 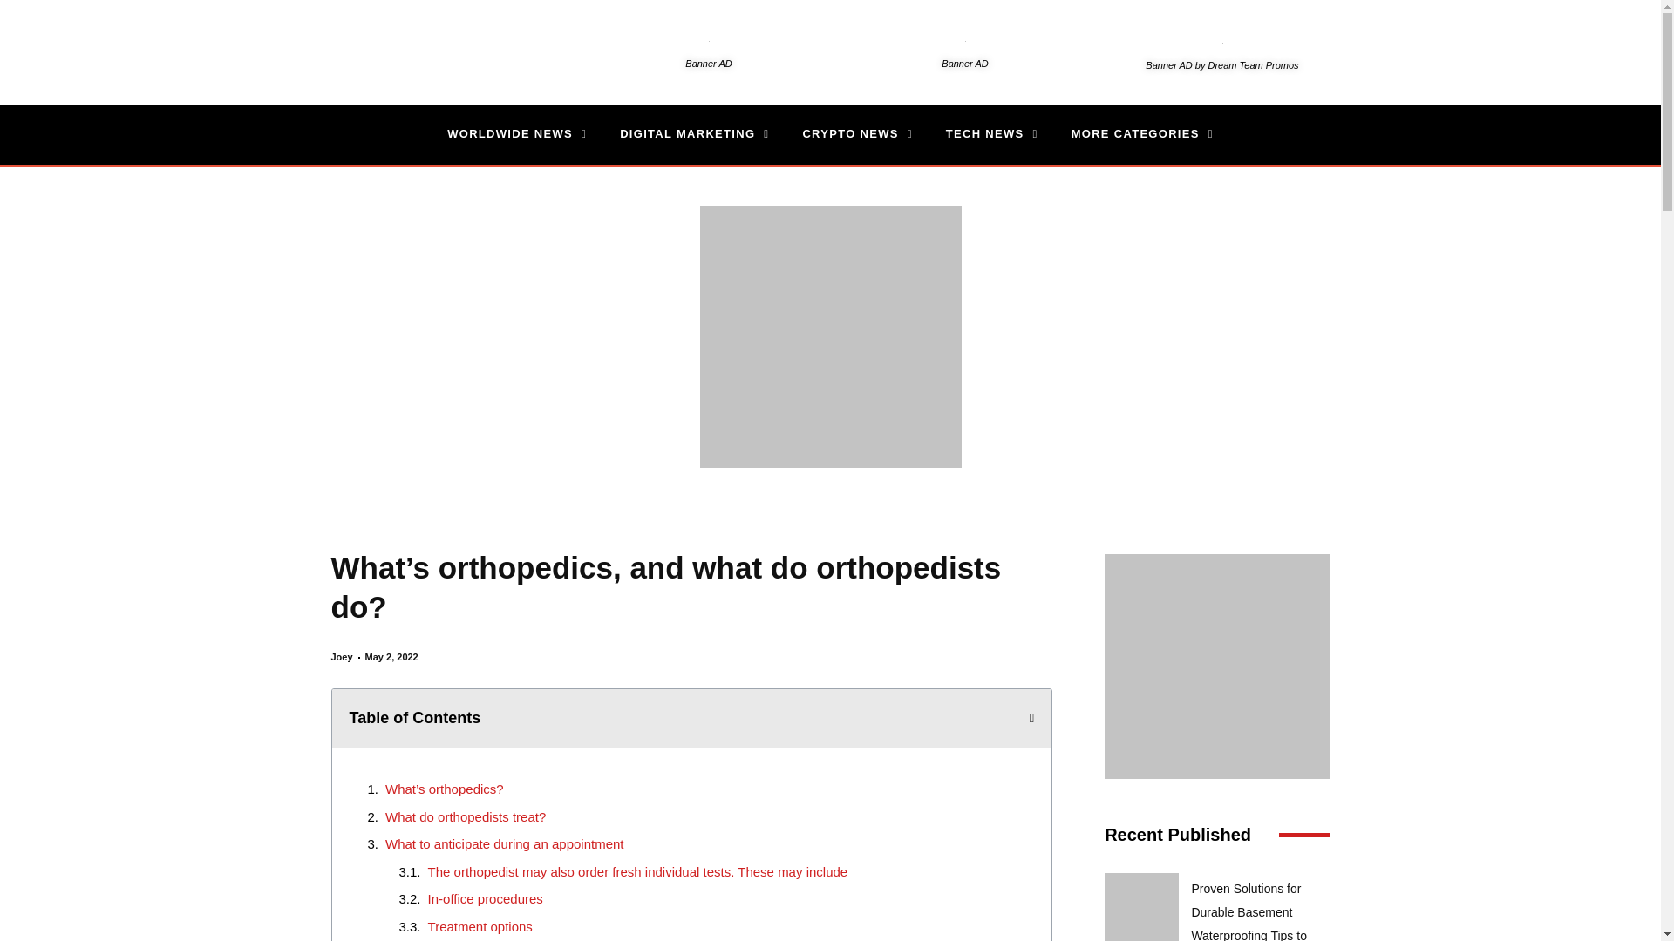 I want to click on WORLDWIDE NEWS, so click(x=516, y=134).